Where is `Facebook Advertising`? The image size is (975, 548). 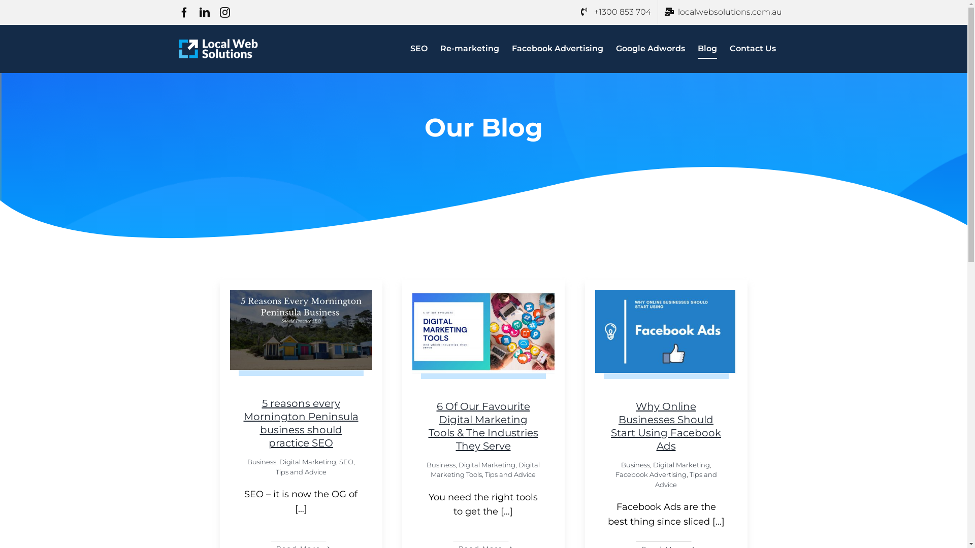
Facebook Advertising is located at coordinates (651, 474).